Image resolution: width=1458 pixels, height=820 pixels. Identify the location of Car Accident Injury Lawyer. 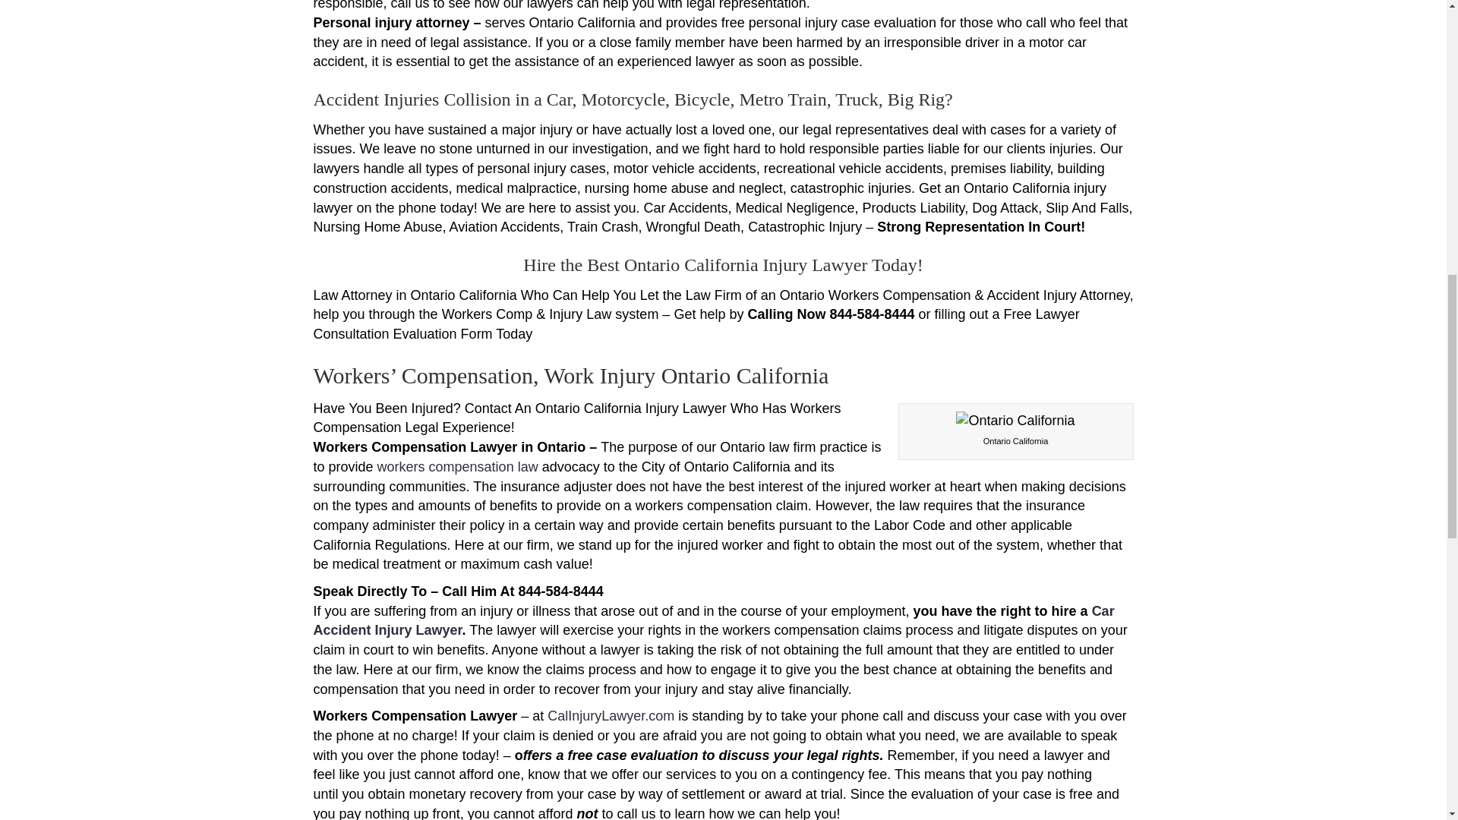
(713, 621).